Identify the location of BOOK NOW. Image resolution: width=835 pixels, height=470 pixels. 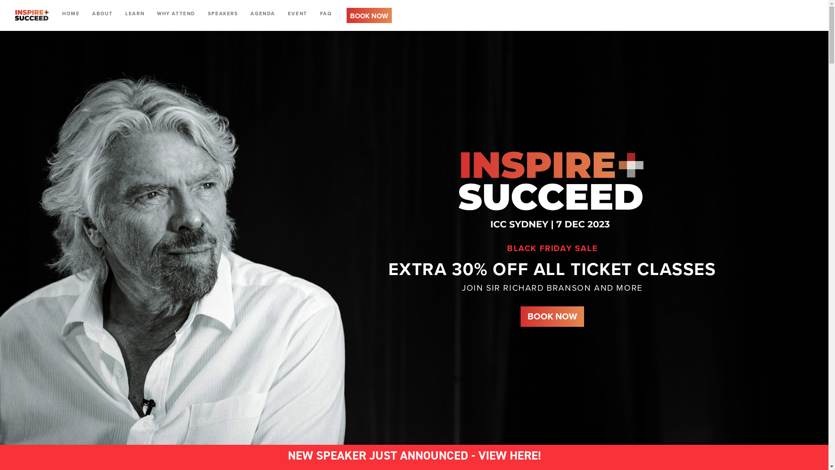
(369, 15).